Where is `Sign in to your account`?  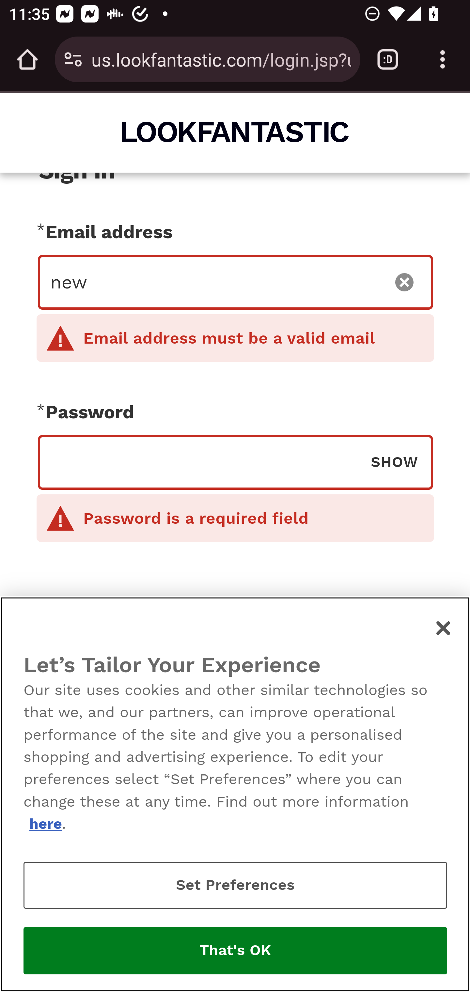 Sign in to your account is located at coordinates (235, 677).